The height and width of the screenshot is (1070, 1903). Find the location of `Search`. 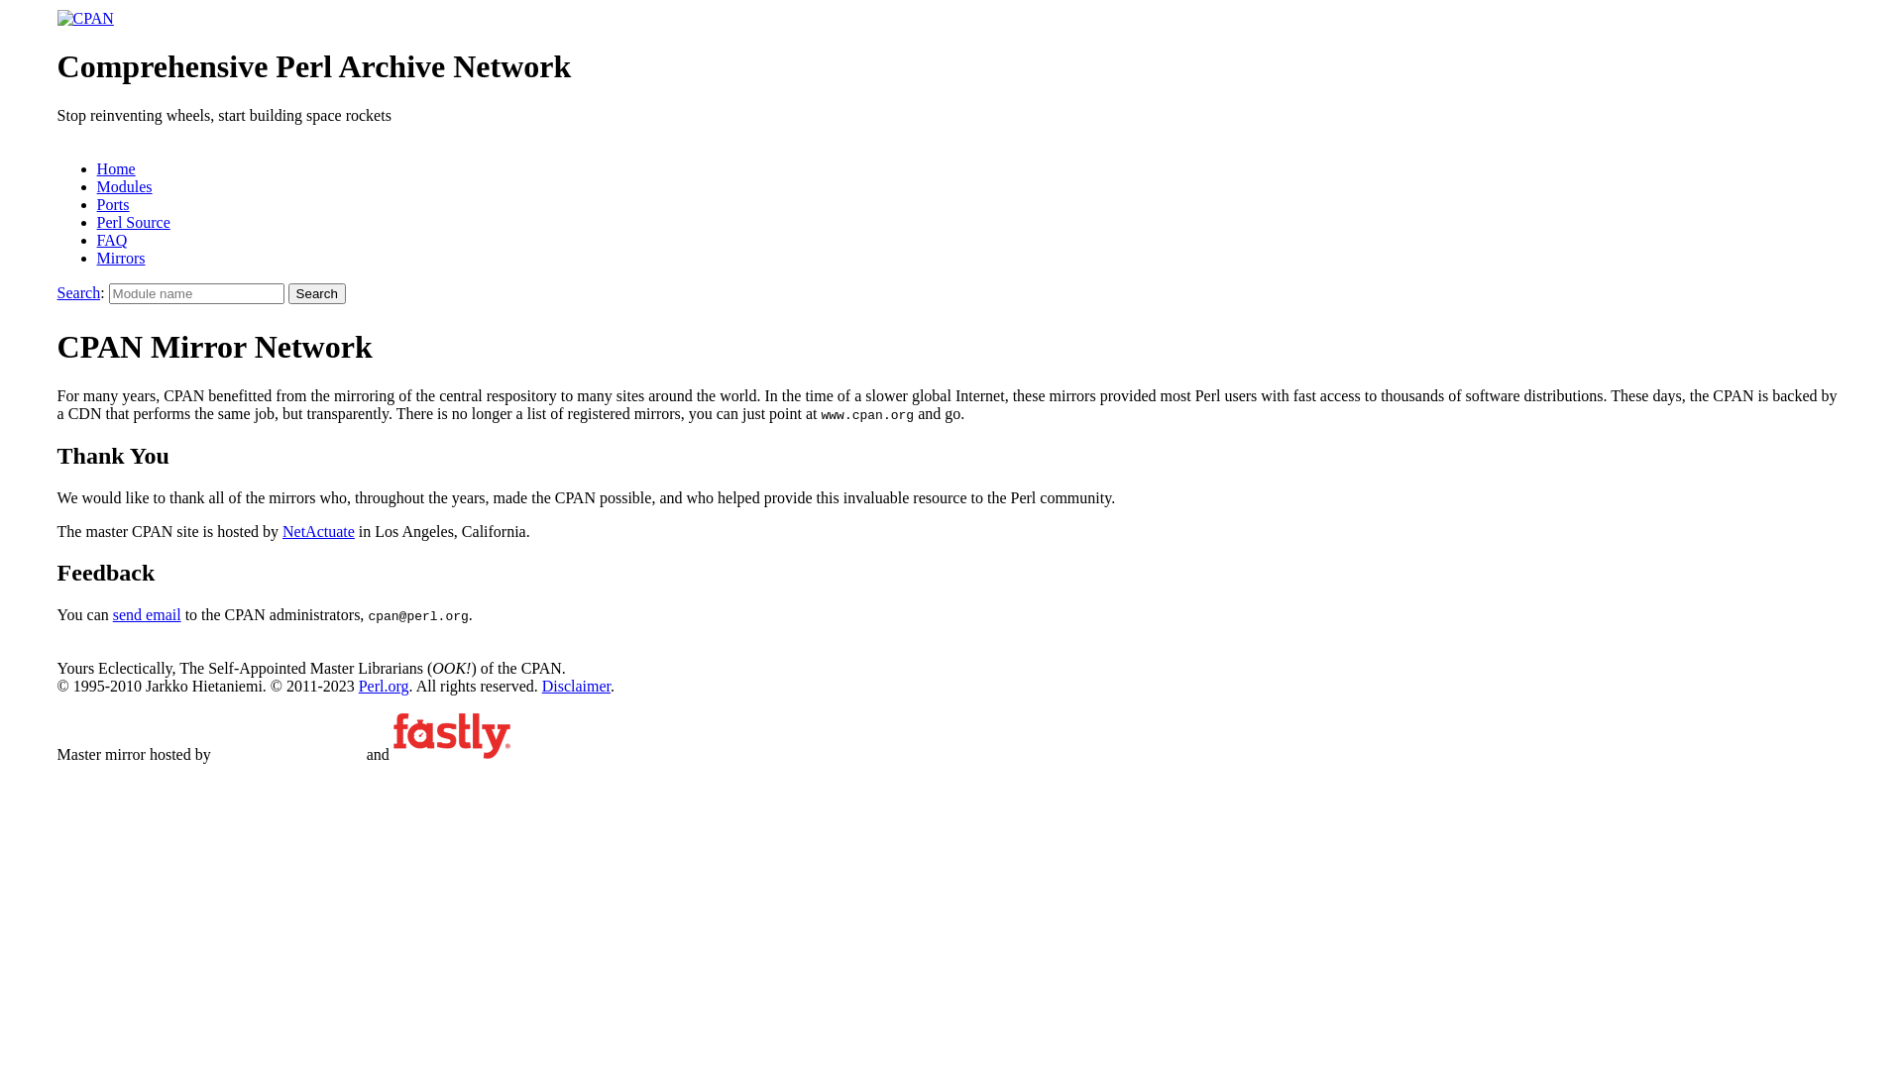

Search is located at coordinates (317, 293).